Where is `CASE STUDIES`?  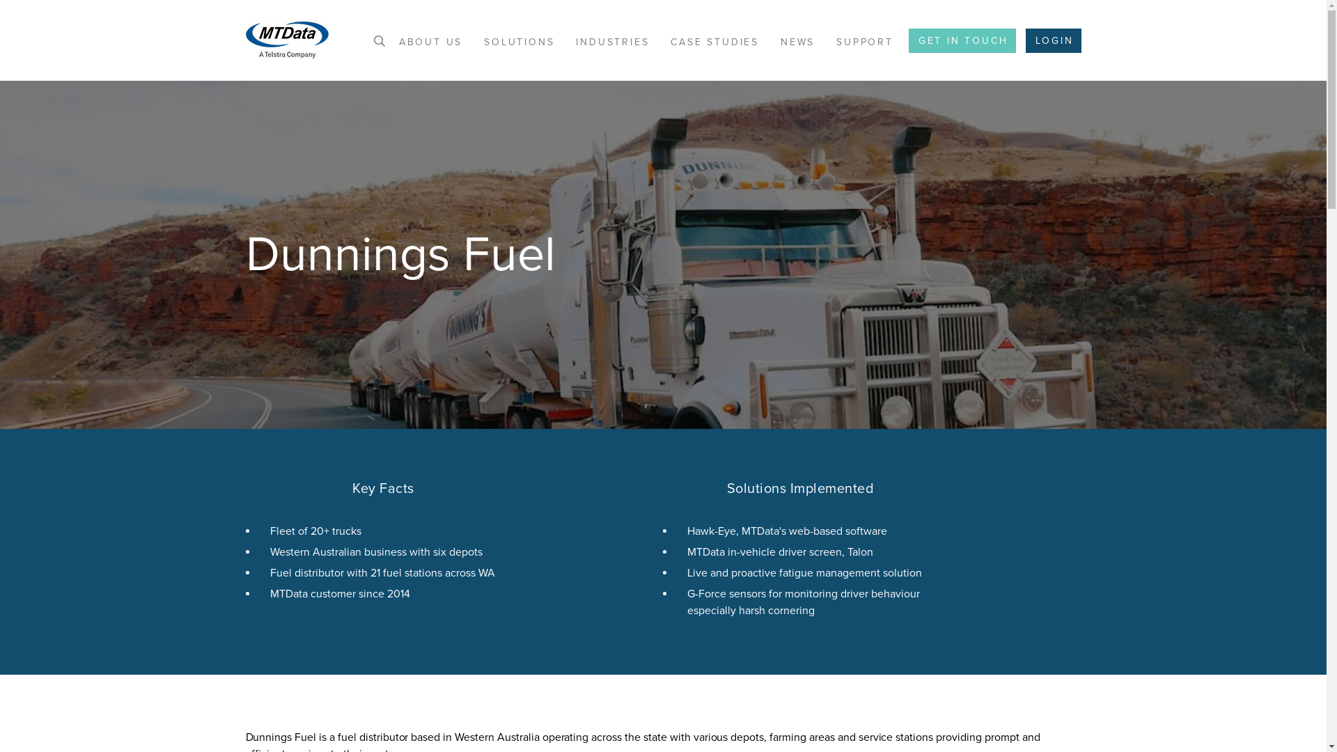
CASE STUDIES is located at coordinates (714, 42).